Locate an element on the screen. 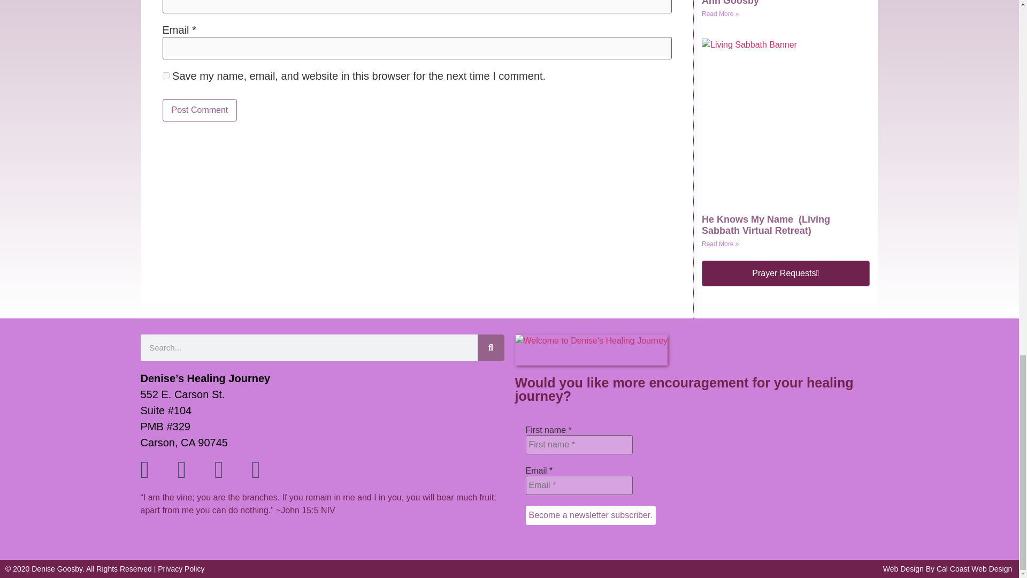 This screenshot has height=578, width=1027. yes is located at coordinates (166, 75).